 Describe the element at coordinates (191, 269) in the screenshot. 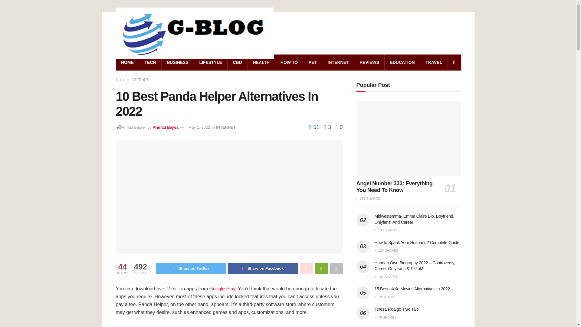

I see `Share on Twitter` at that location.